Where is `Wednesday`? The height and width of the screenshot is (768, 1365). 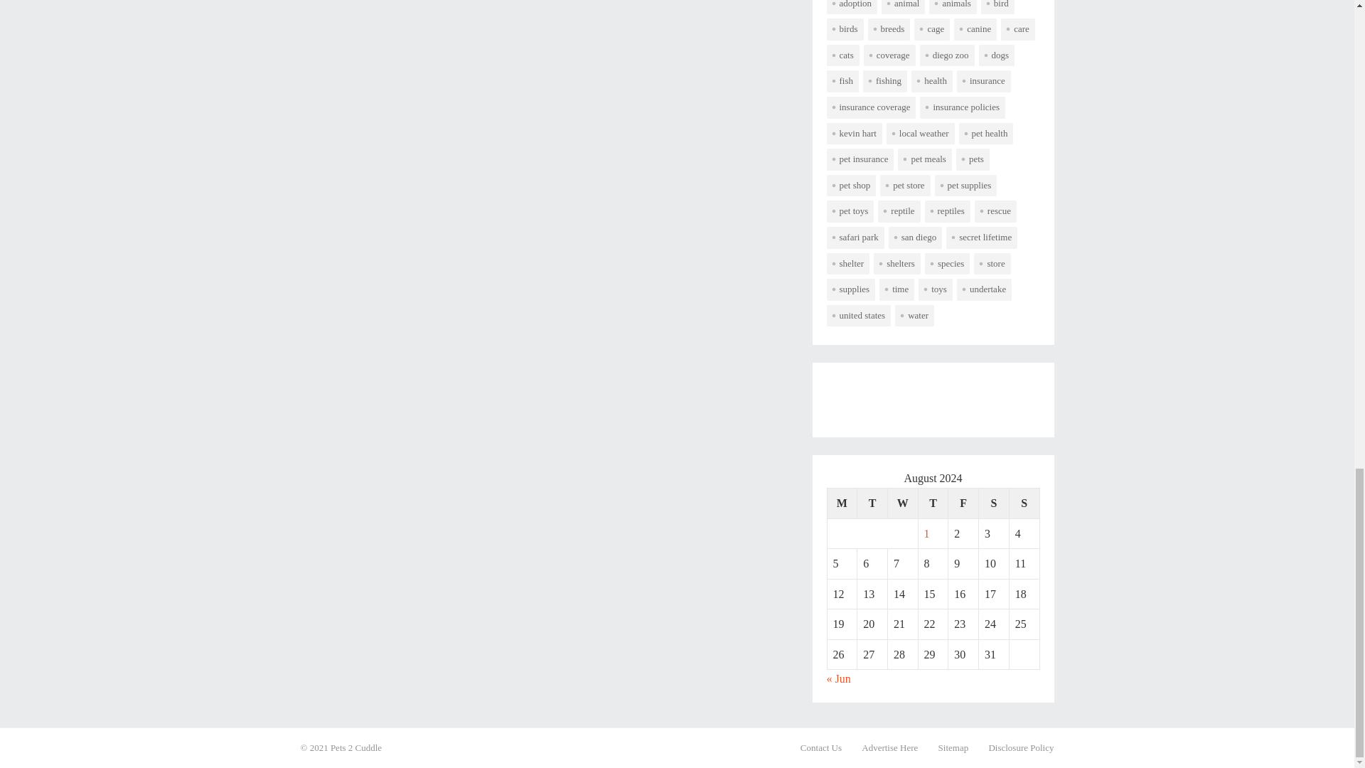
Wednesday is located at coordinates (902, 503).